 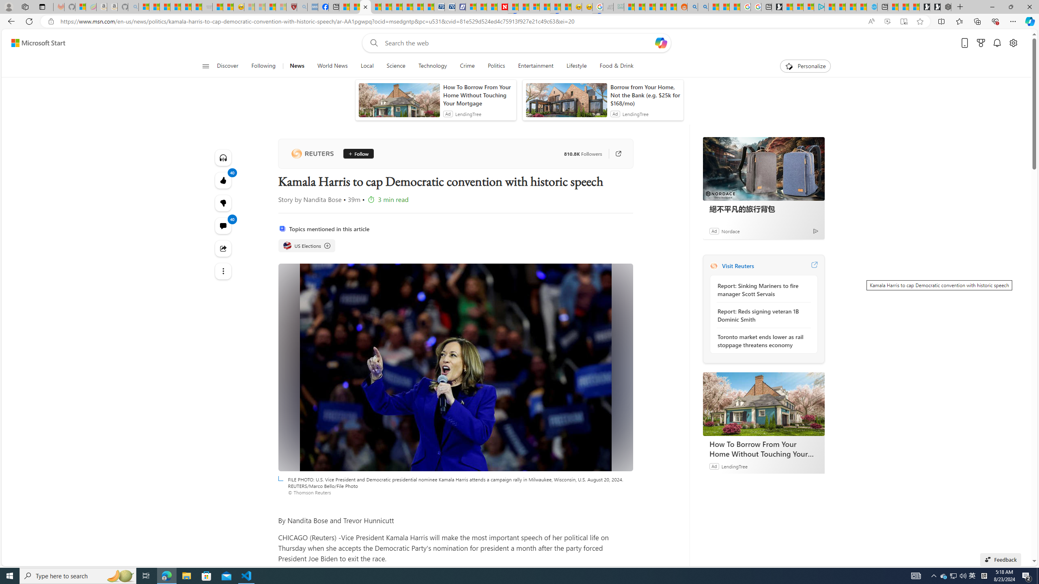 What do you see at coordinates (735, 466) in the screenshot?
I see `LendingTree` at bounding box center [735, 466].